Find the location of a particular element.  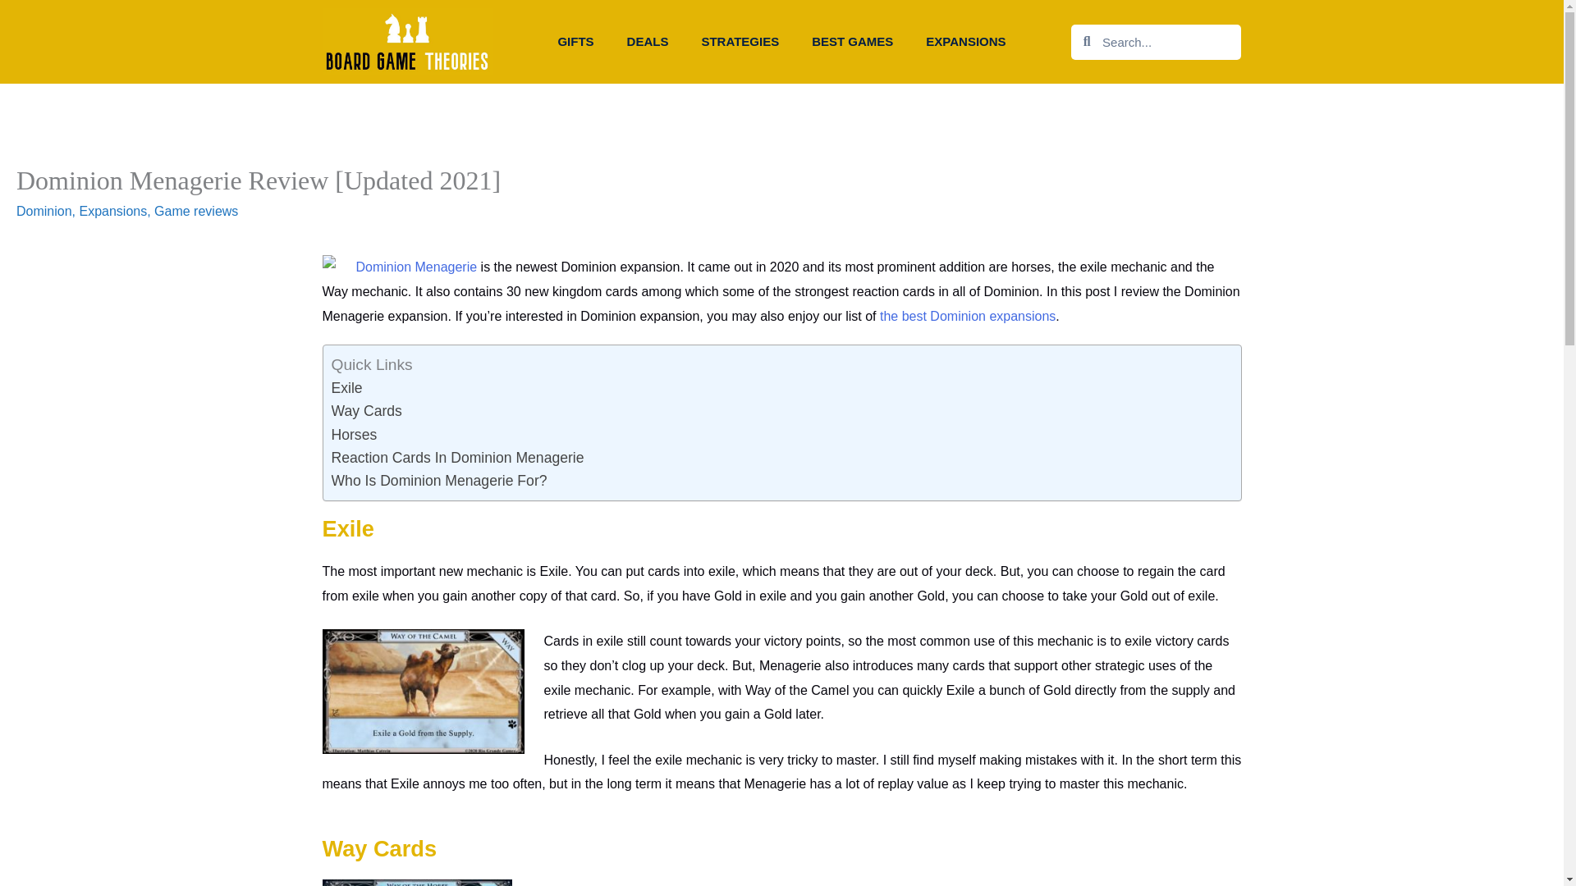

BEST GAMES is located at coordinates (852, 42).